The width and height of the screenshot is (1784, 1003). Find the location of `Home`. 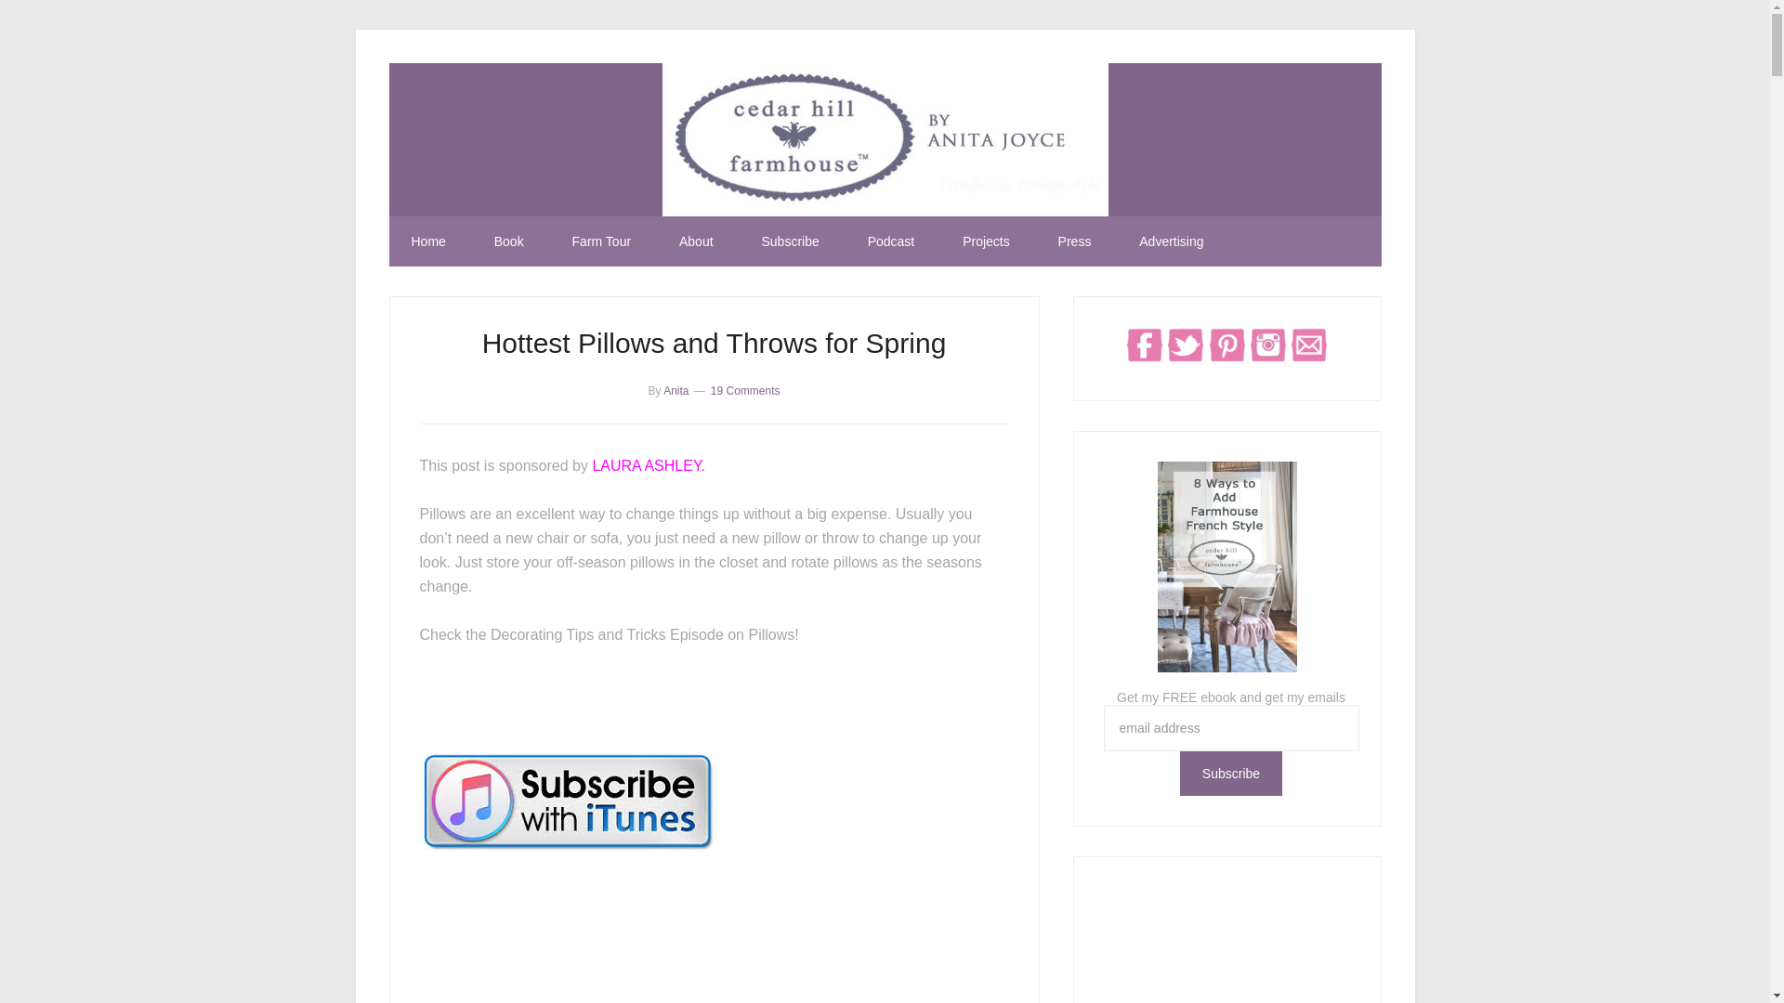

Home is located at coordinates (427, 241).